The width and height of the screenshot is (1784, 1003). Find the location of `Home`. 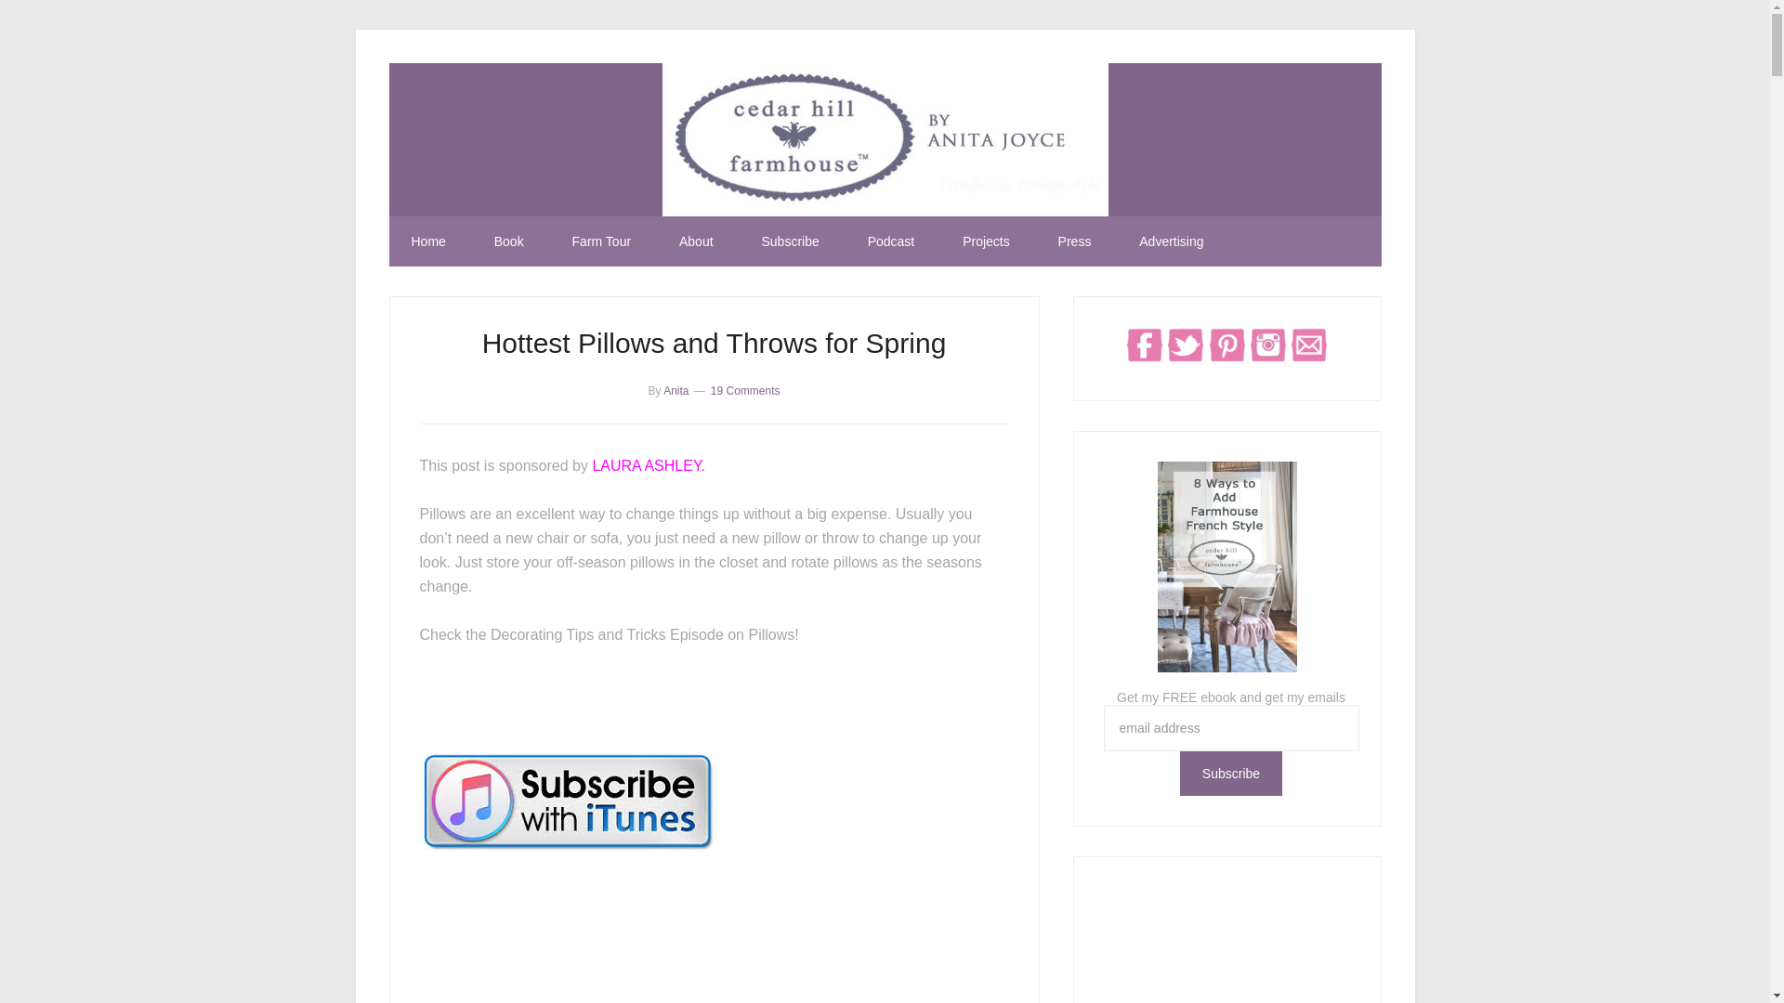

Home is located at coordinates (427, 241).